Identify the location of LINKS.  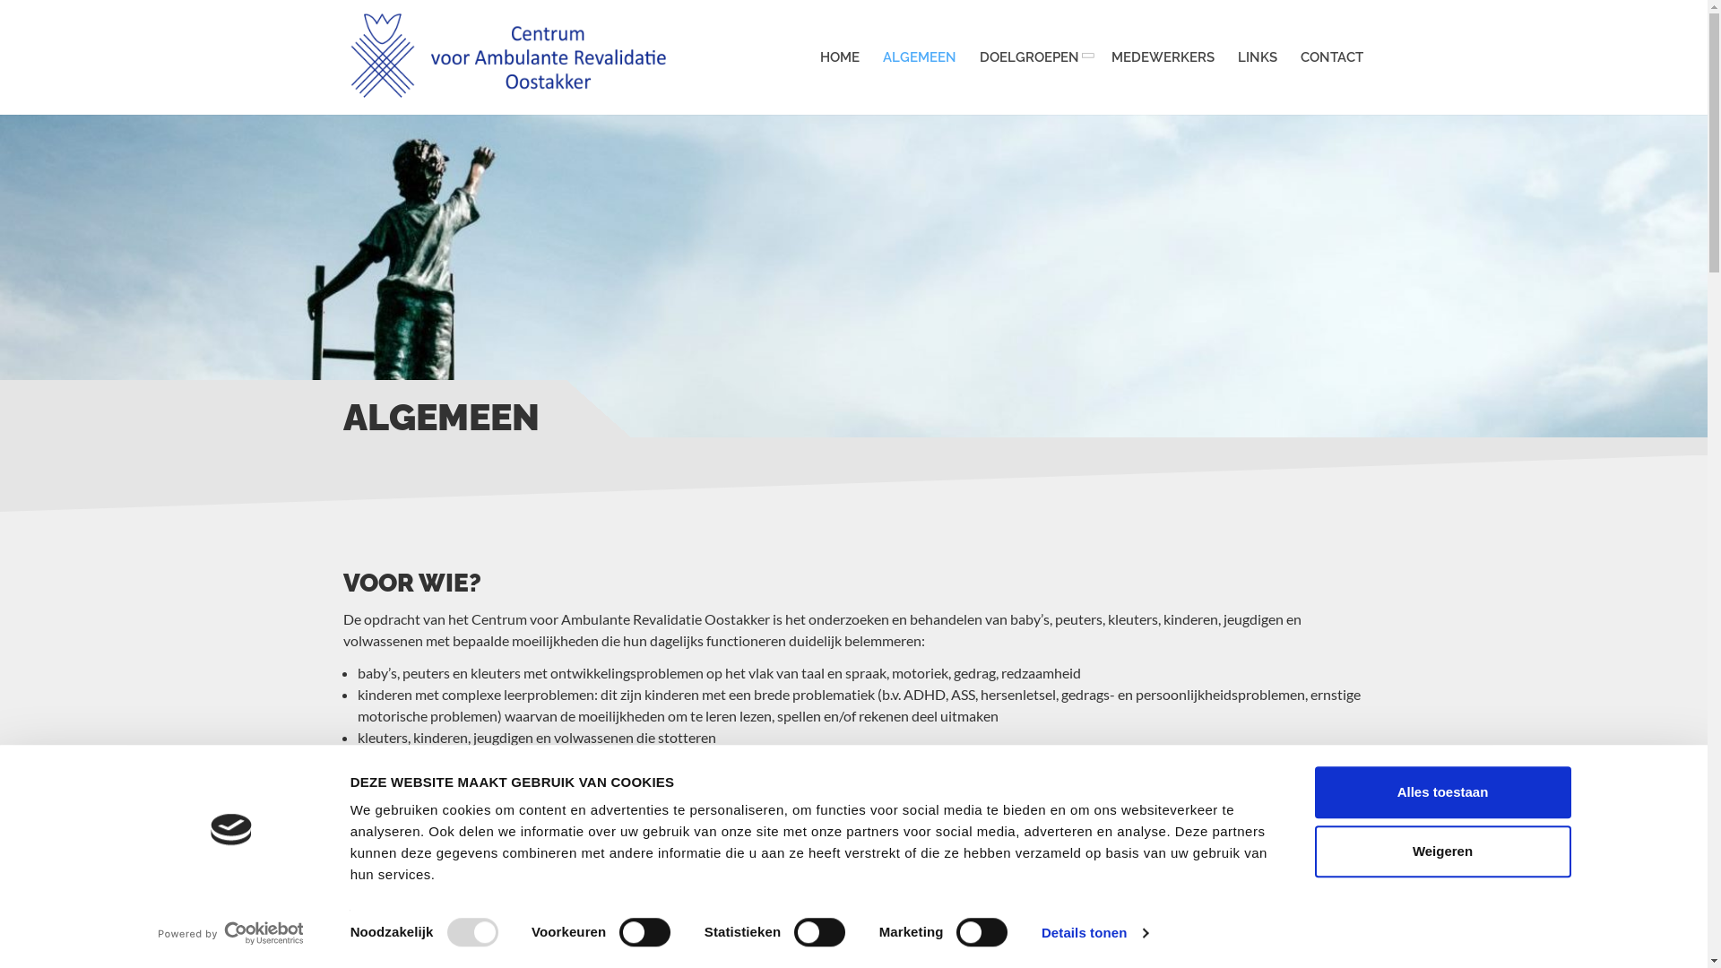
(1258, 57).